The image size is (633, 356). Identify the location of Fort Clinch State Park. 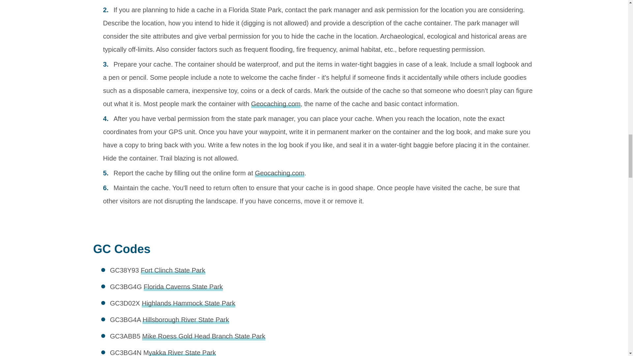
(173, 270).